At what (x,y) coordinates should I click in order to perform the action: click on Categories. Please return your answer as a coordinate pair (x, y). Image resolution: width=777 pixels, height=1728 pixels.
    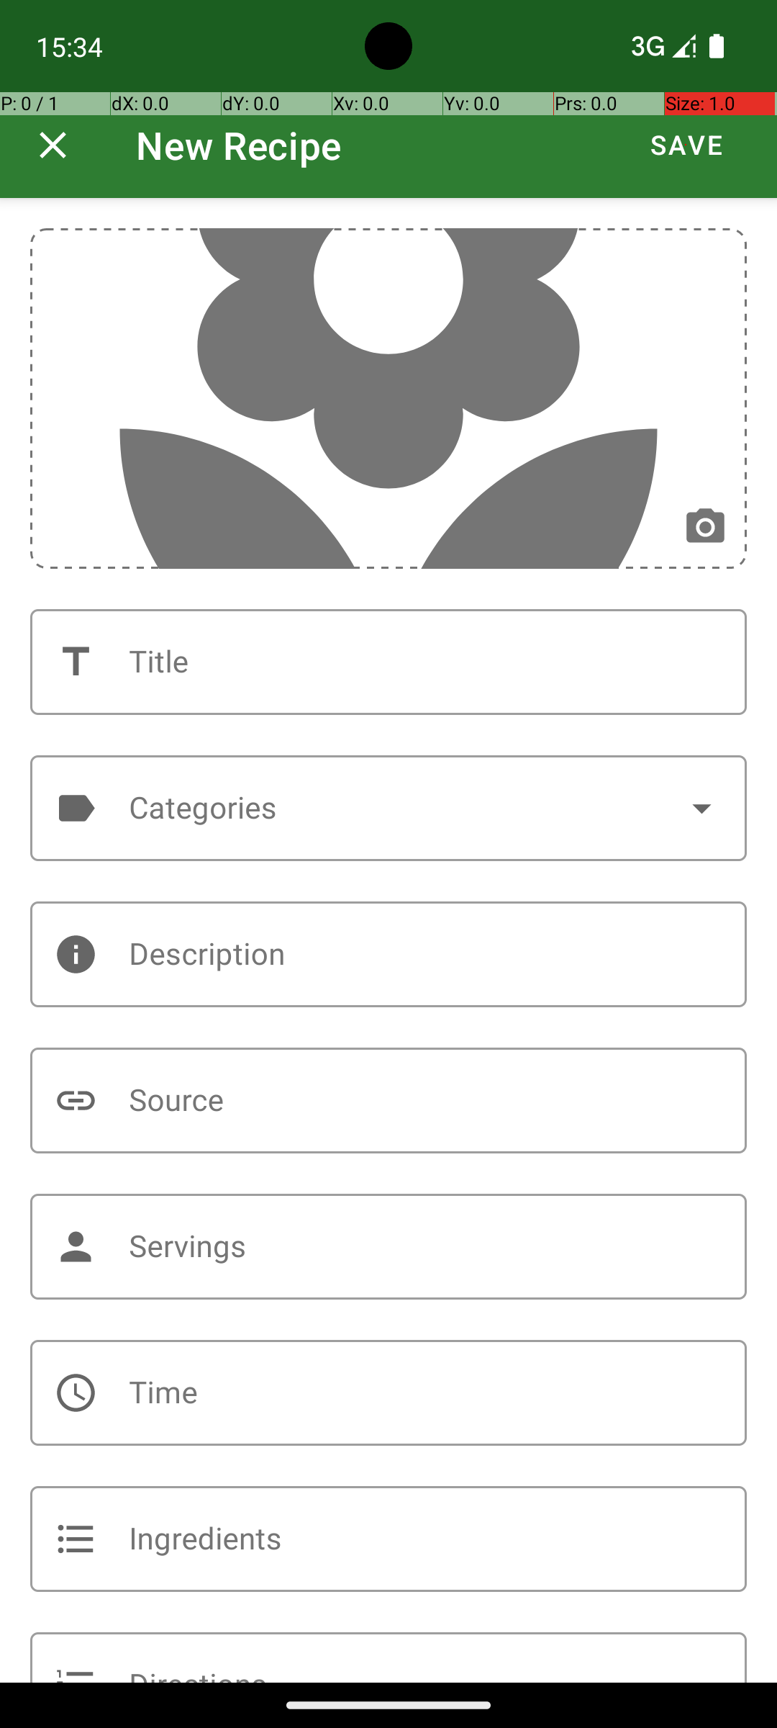
    Looking at the image, I should click on (388, 808).